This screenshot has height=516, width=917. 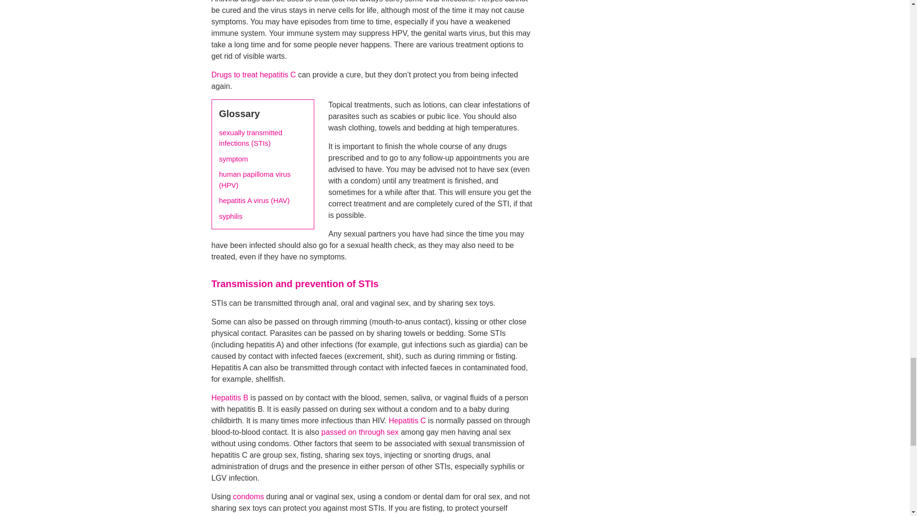 I want to click on symptom, so click(x=233, y=159).